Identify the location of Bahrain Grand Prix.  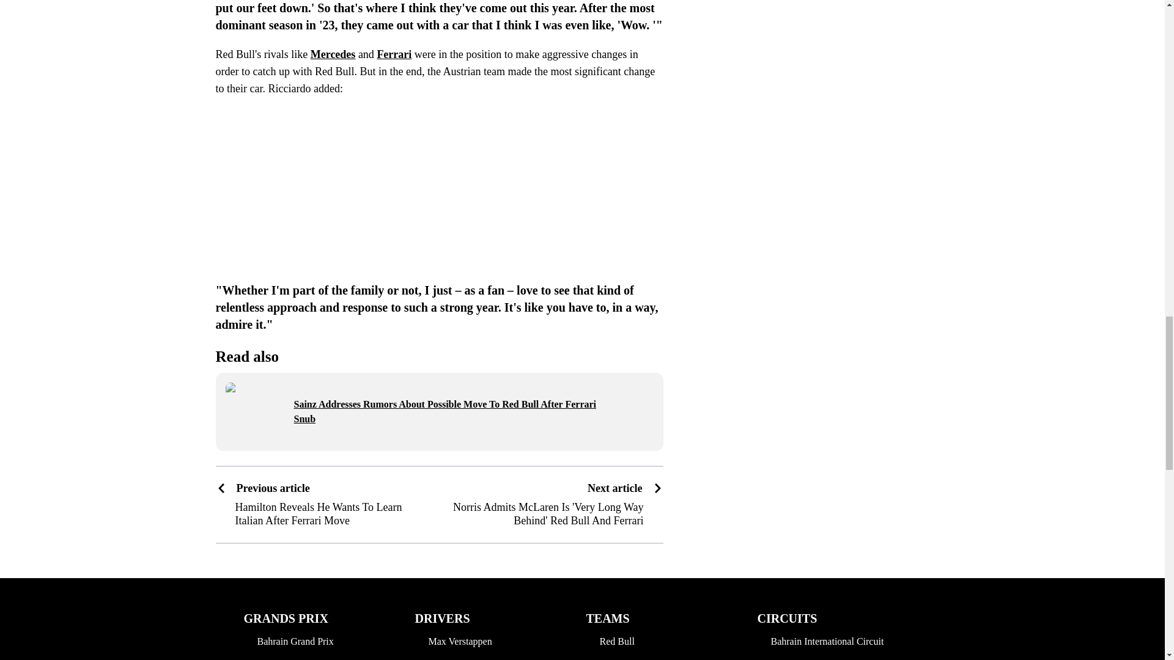
(306, 641).